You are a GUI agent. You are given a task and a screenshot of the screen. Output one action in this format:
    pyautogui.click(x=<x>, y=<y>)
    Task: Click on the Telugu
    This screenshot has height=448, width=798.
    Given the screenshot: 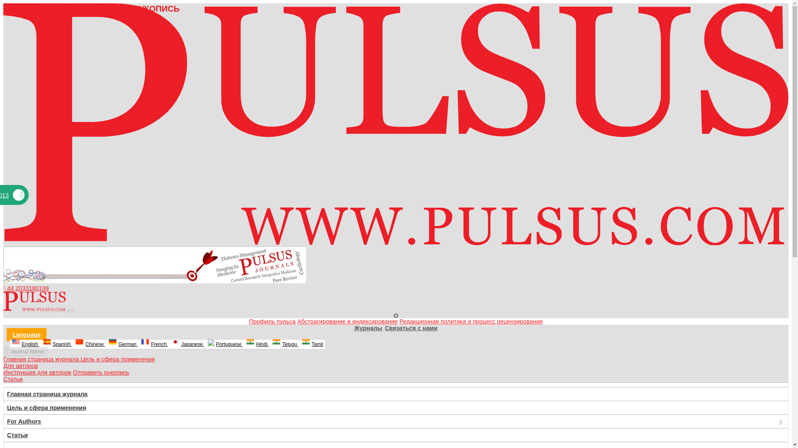 What is the action you would take?
    pyautogui.click(x=285, y=344)
    